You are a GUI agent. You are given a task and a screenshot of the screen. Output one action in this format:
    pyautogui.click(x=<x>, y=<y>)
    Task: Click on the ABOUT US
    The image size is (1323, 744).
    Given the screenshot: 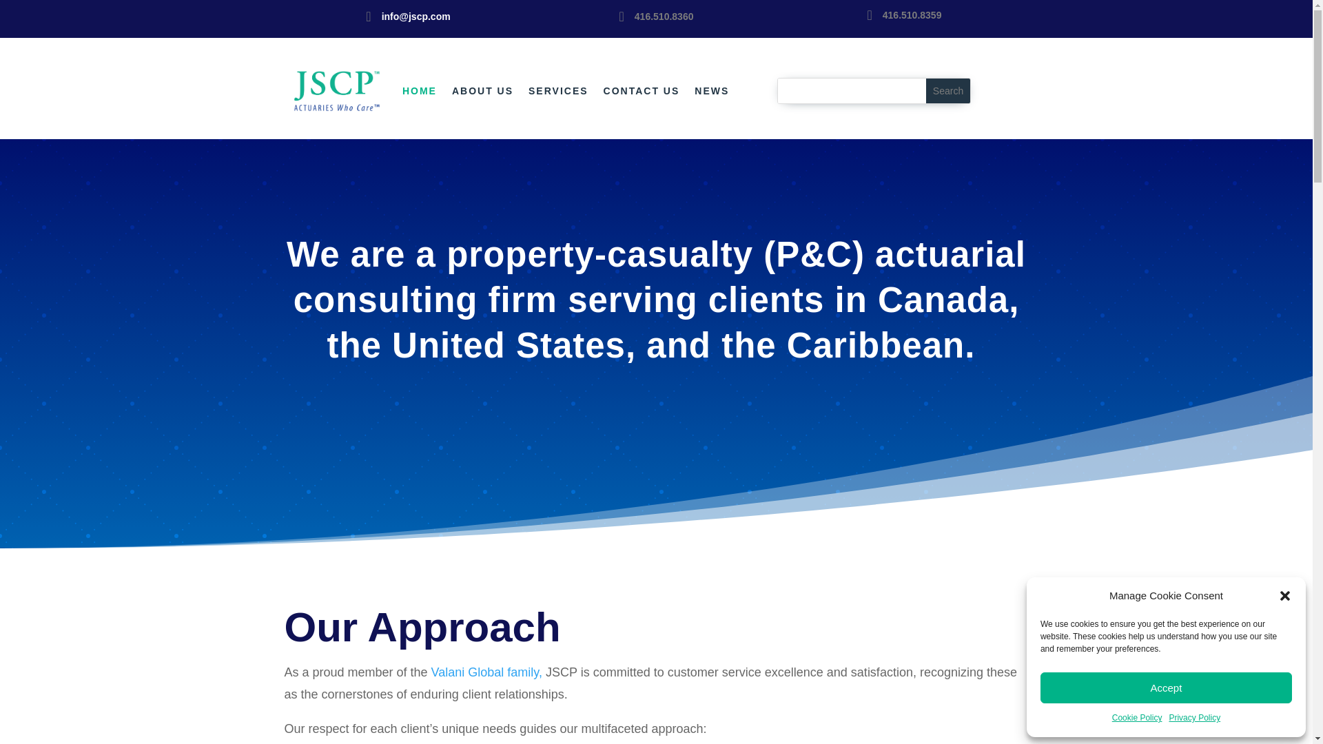 What is the action you would take?
    pyautogui.click(x=482, y=90)
    